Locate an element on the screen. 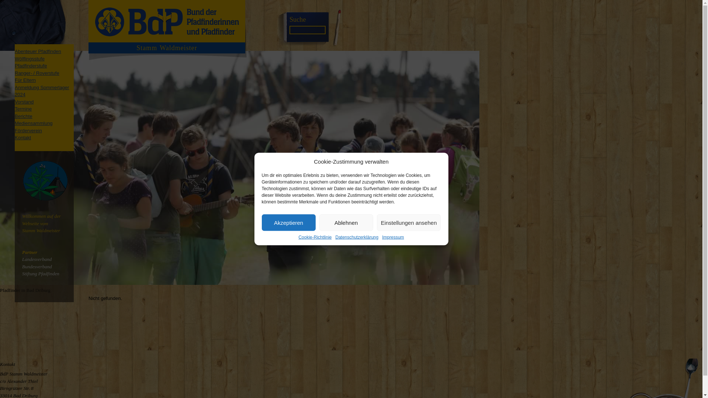 This screenshot has height=398, width=708. Termine is located at coordinates (23, 109).